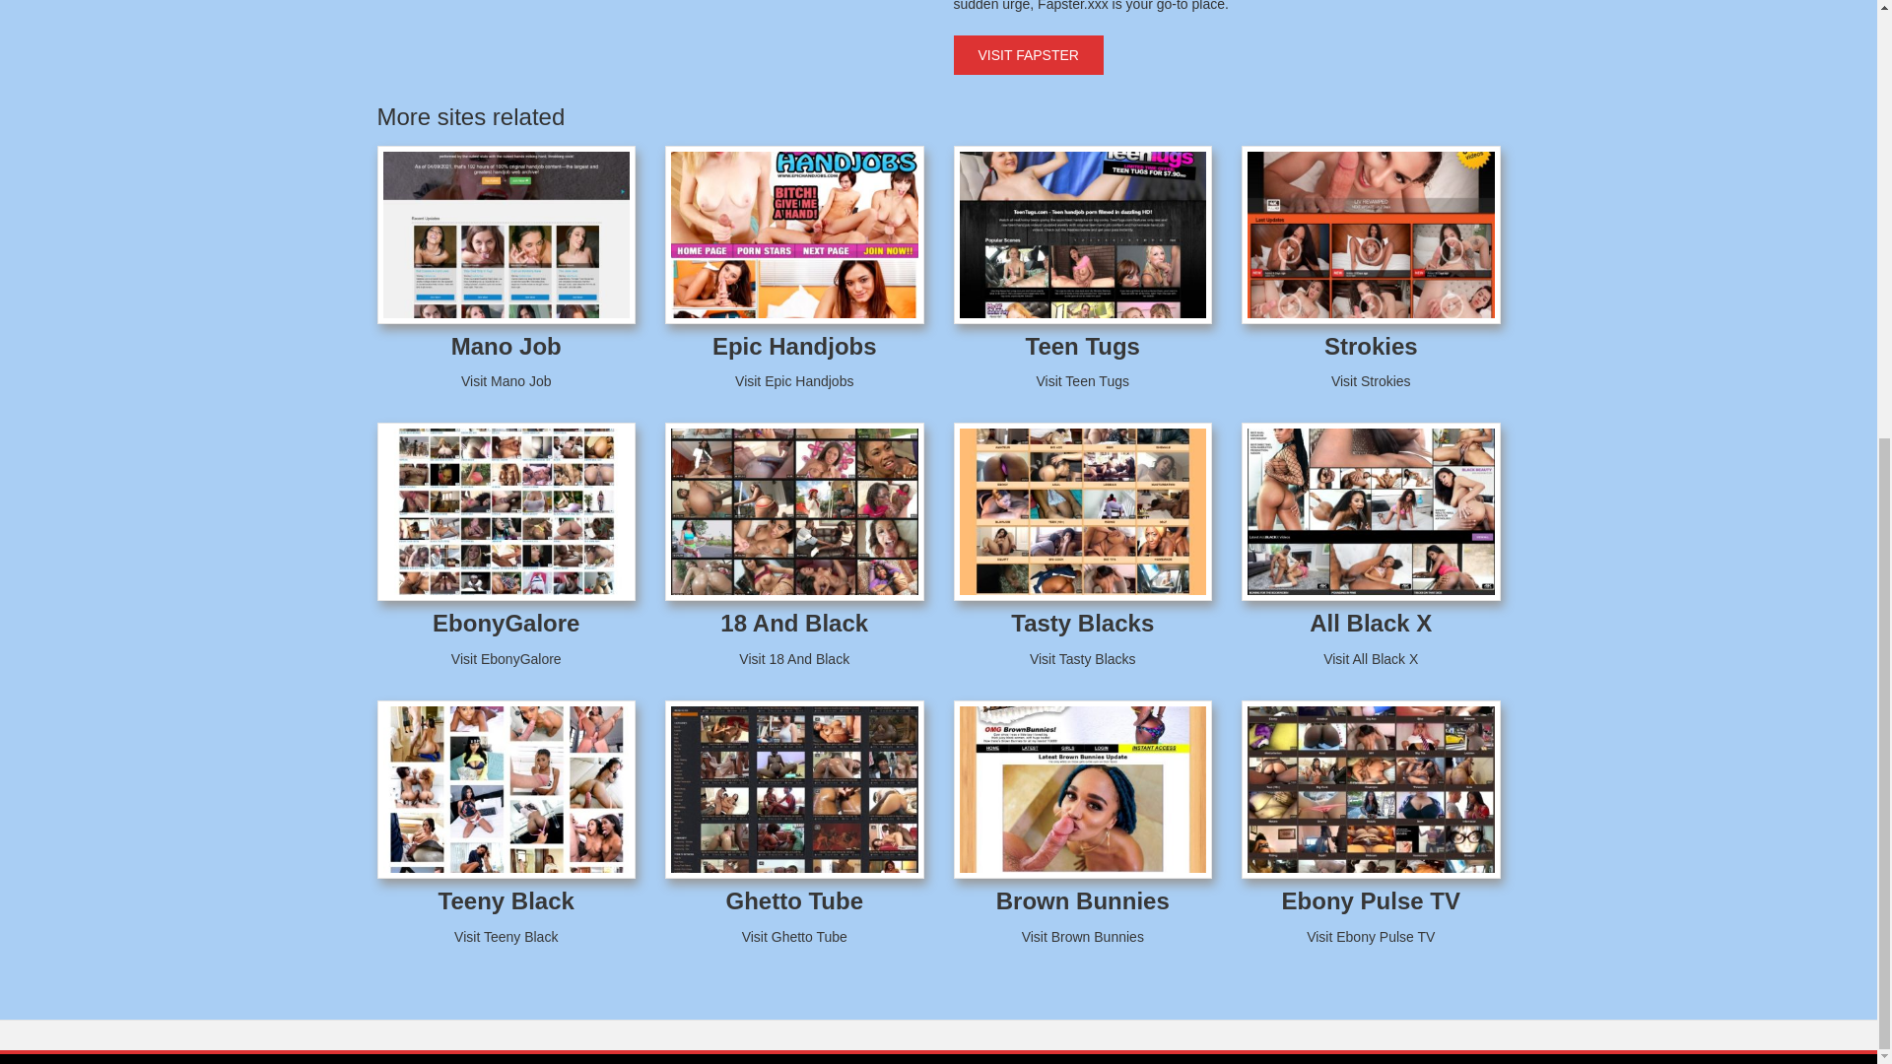 The width and height of the screenshot is (1892, 1064). Describe the element at coordinates (1082, 936) in the screenshot. I see `Visit Brown Bunnies` at that location.